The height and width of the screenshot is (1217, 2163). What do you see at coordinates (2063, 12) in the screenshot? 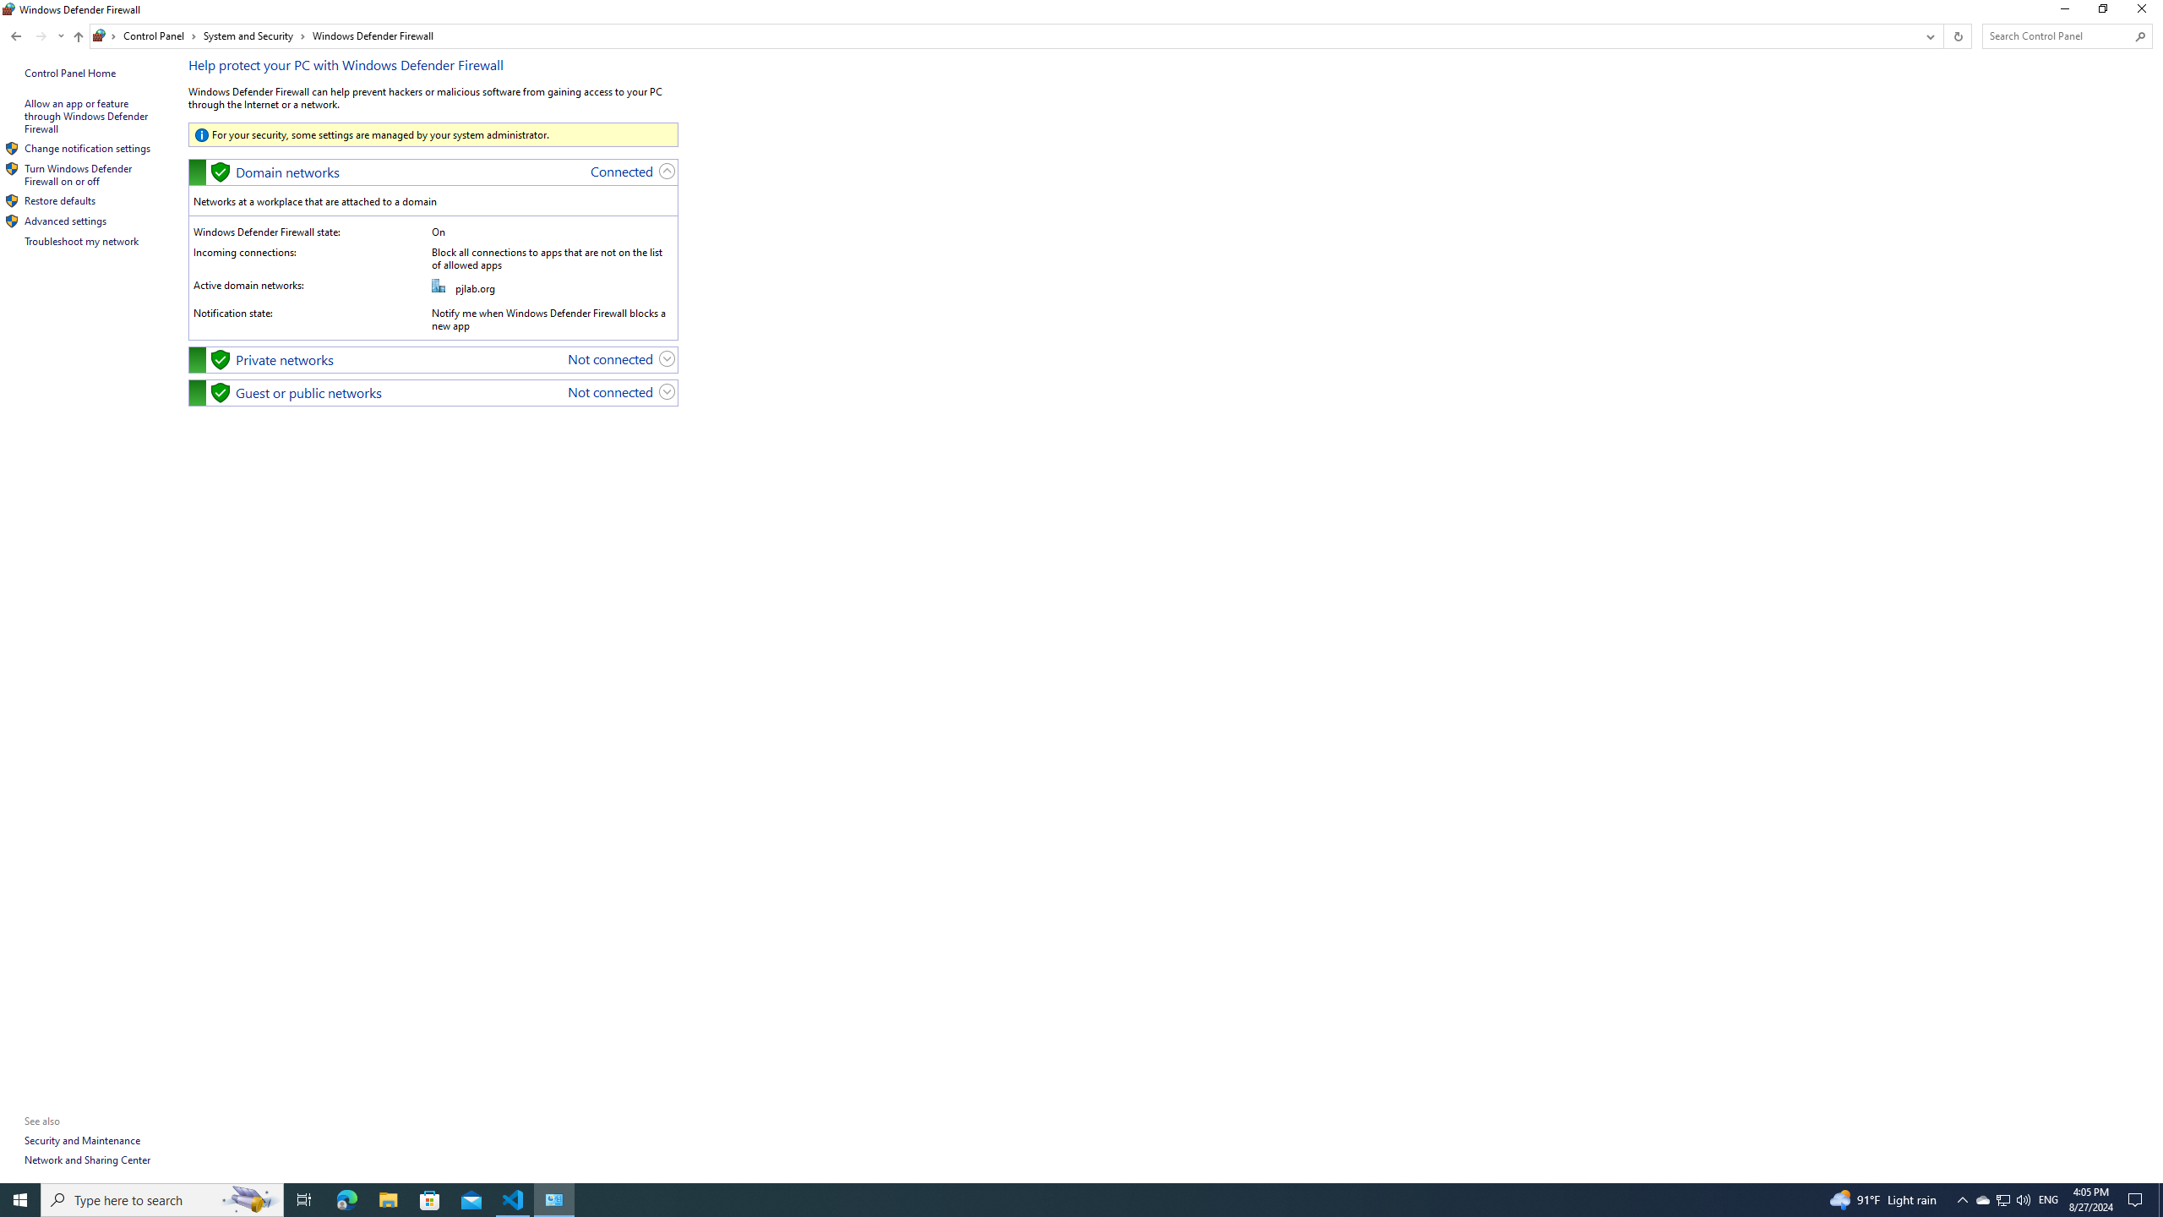
I see `Tray Input Indicator - English (United States)` at bounding box center [2063, 12].